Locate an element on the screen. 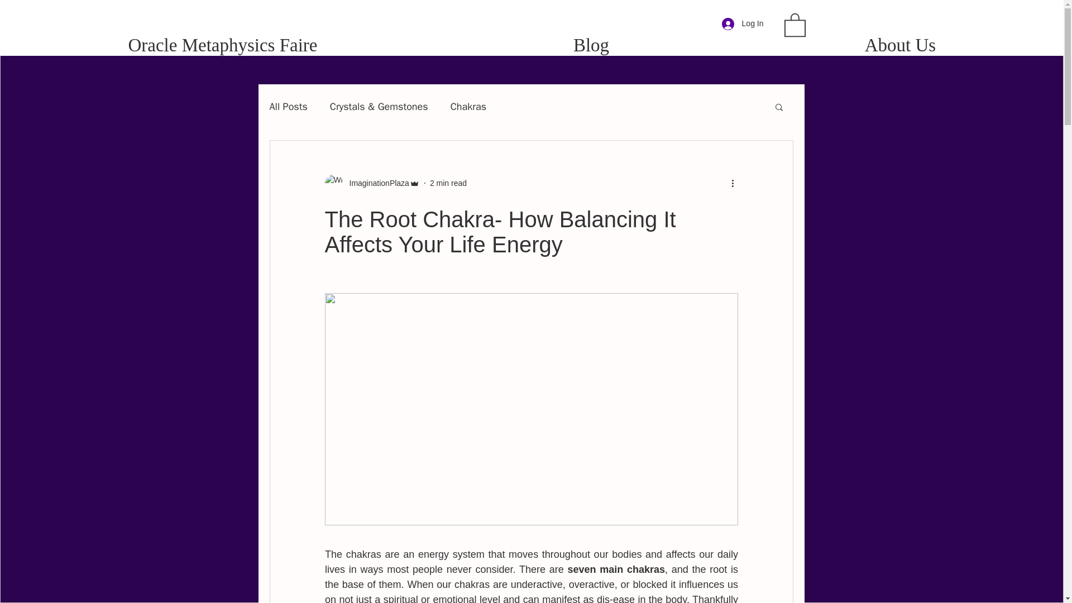  ImaginationPlaza is located at coordinates (372, 183).